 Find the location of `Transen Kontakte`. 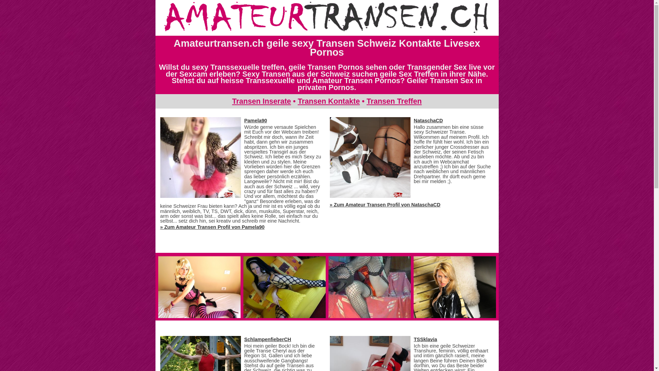

Transen Kontakte is located at coordinates (329, 101).